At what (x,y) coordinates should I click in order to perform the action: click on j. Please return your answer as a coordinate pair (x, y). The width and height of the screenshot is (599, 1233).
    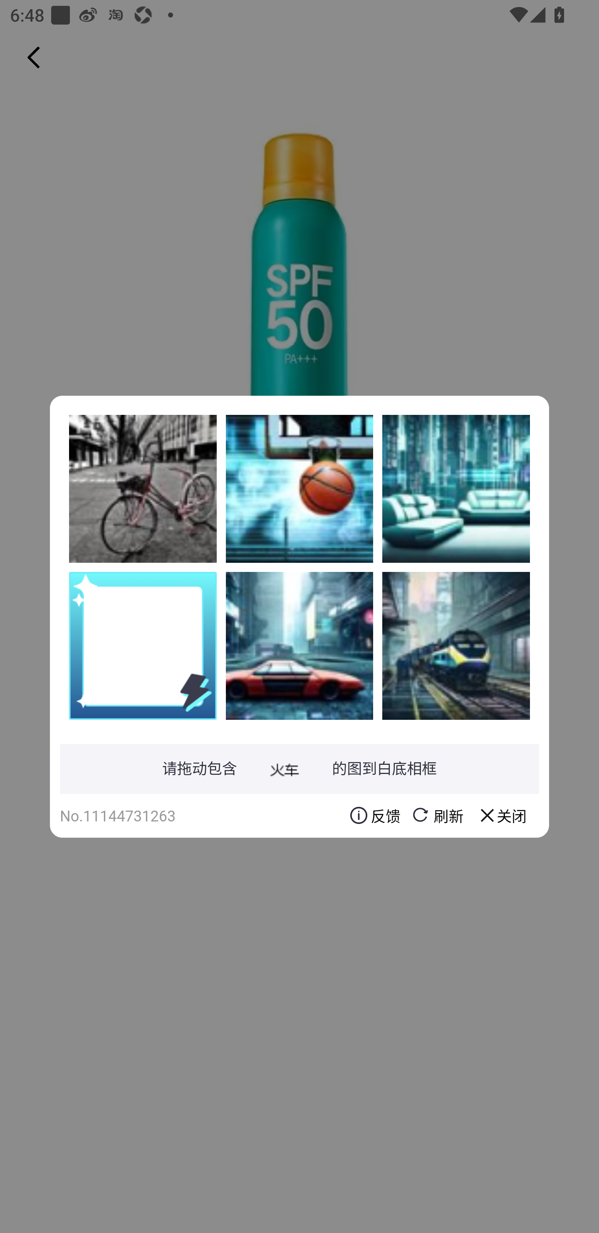
    Looking at the image, I should click on (299, 645).